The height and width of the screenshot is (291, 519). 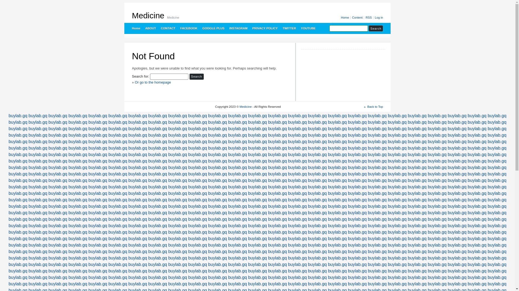 What do you see at coordinates (477, 187) in the screenshot?
I see `buylab.gq` at bounding box center [477, 187].